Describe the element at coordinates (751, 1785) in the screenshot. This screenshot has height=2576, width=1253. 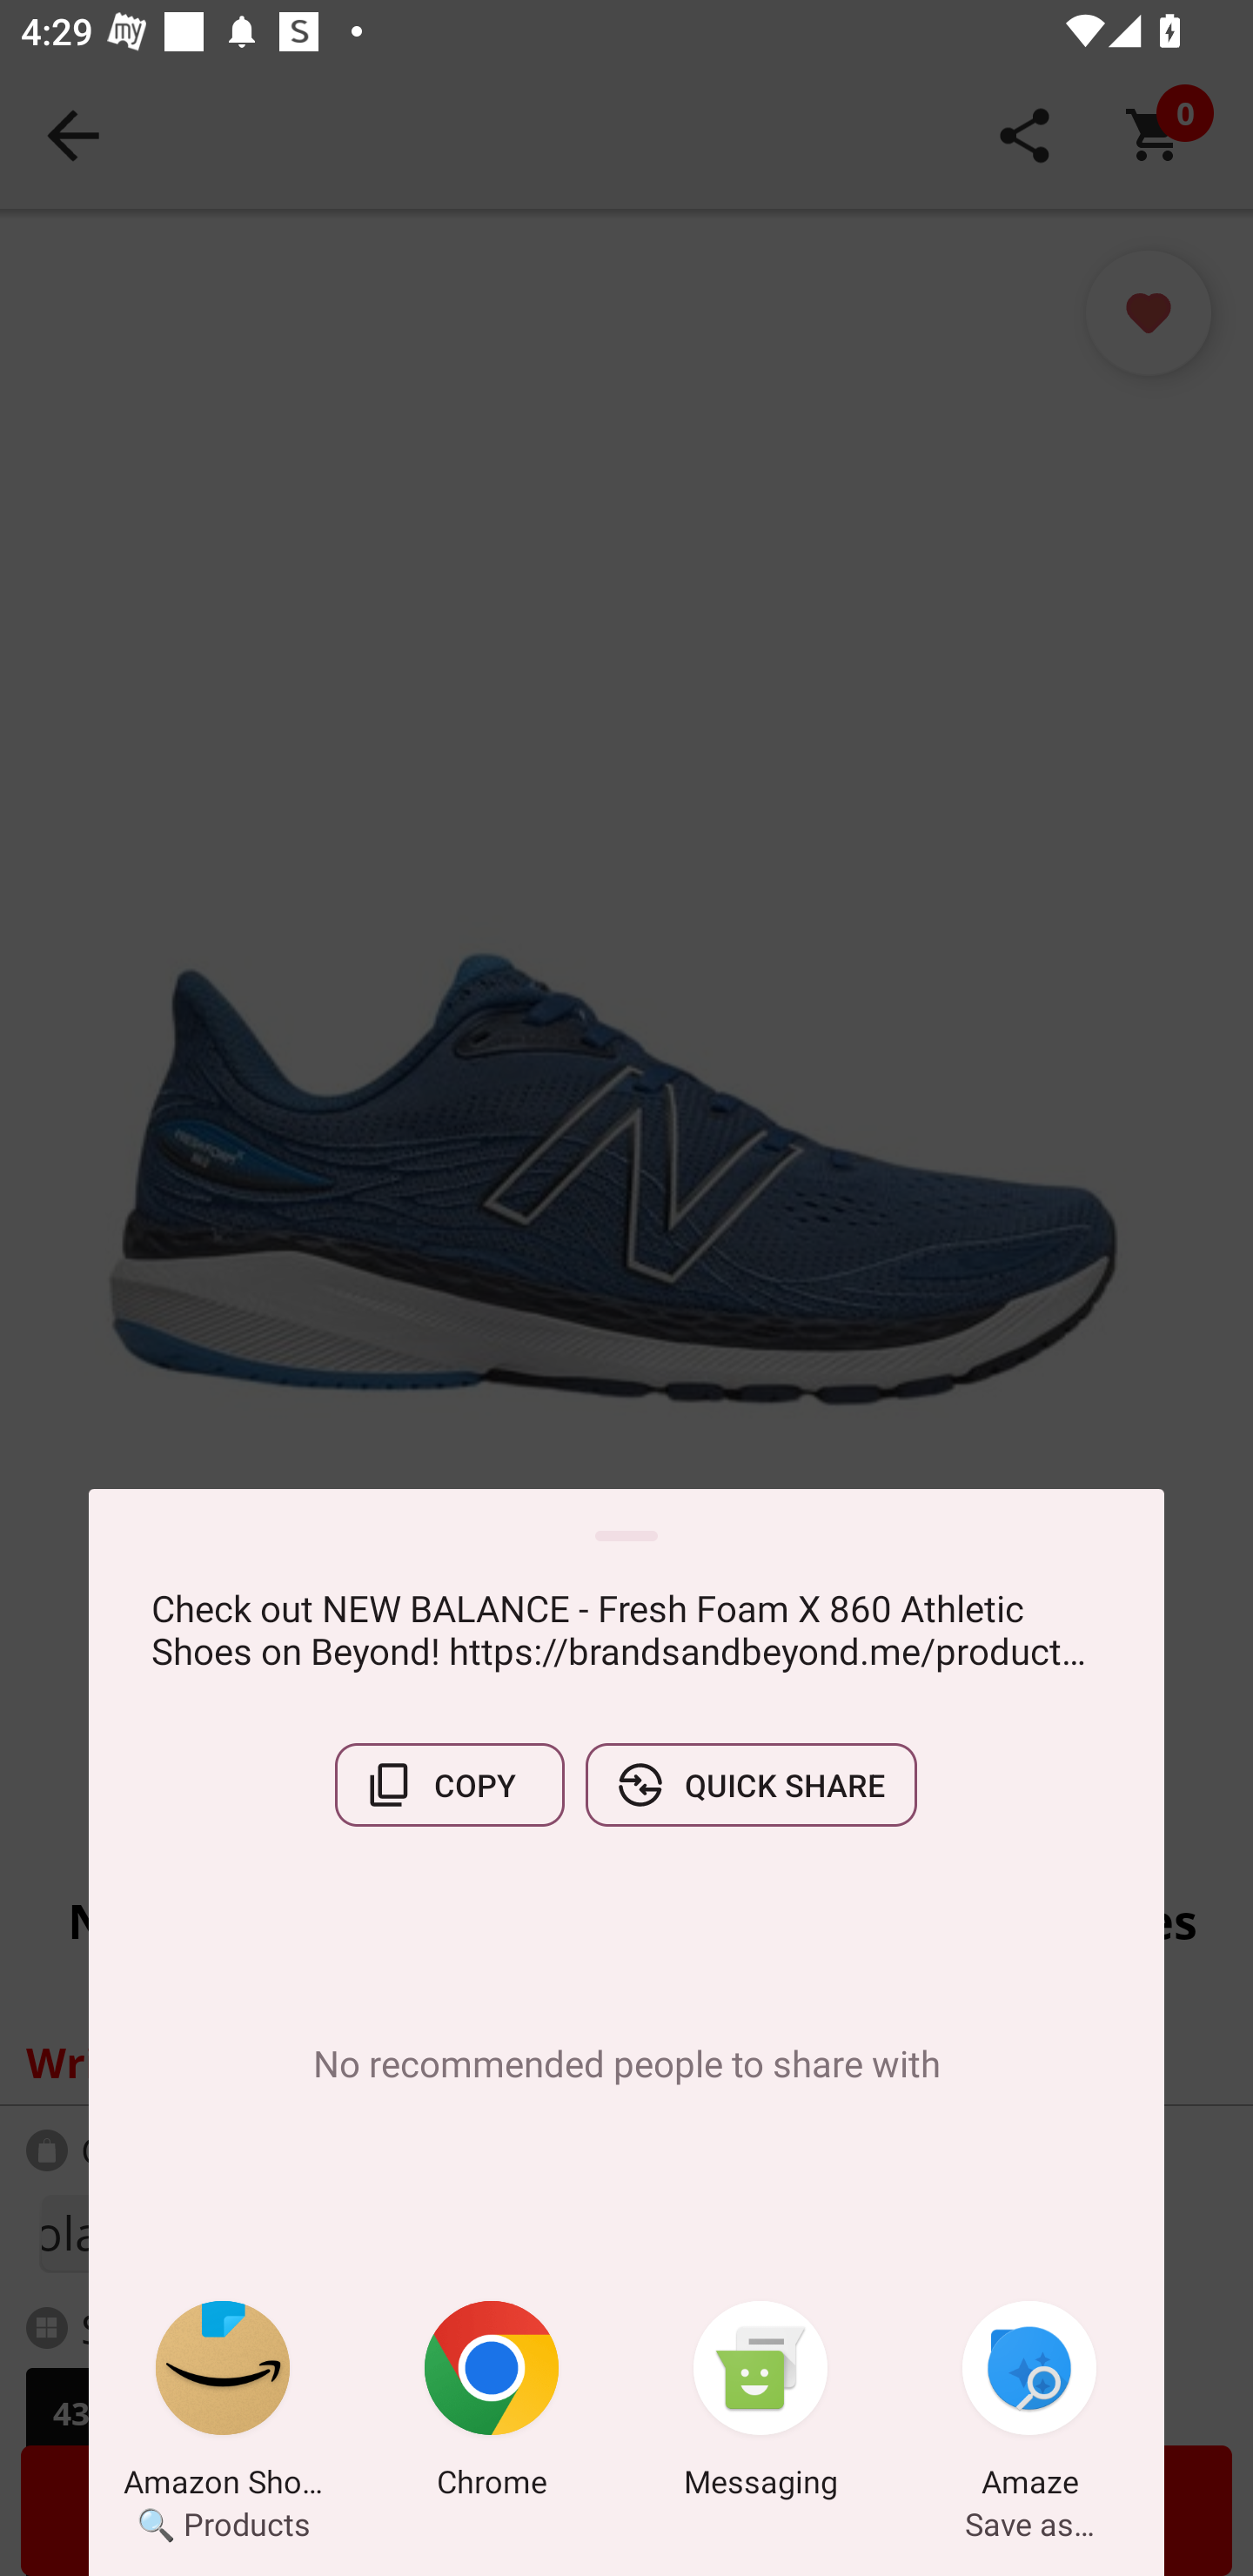
I see `QUICK SHARE` at that location.